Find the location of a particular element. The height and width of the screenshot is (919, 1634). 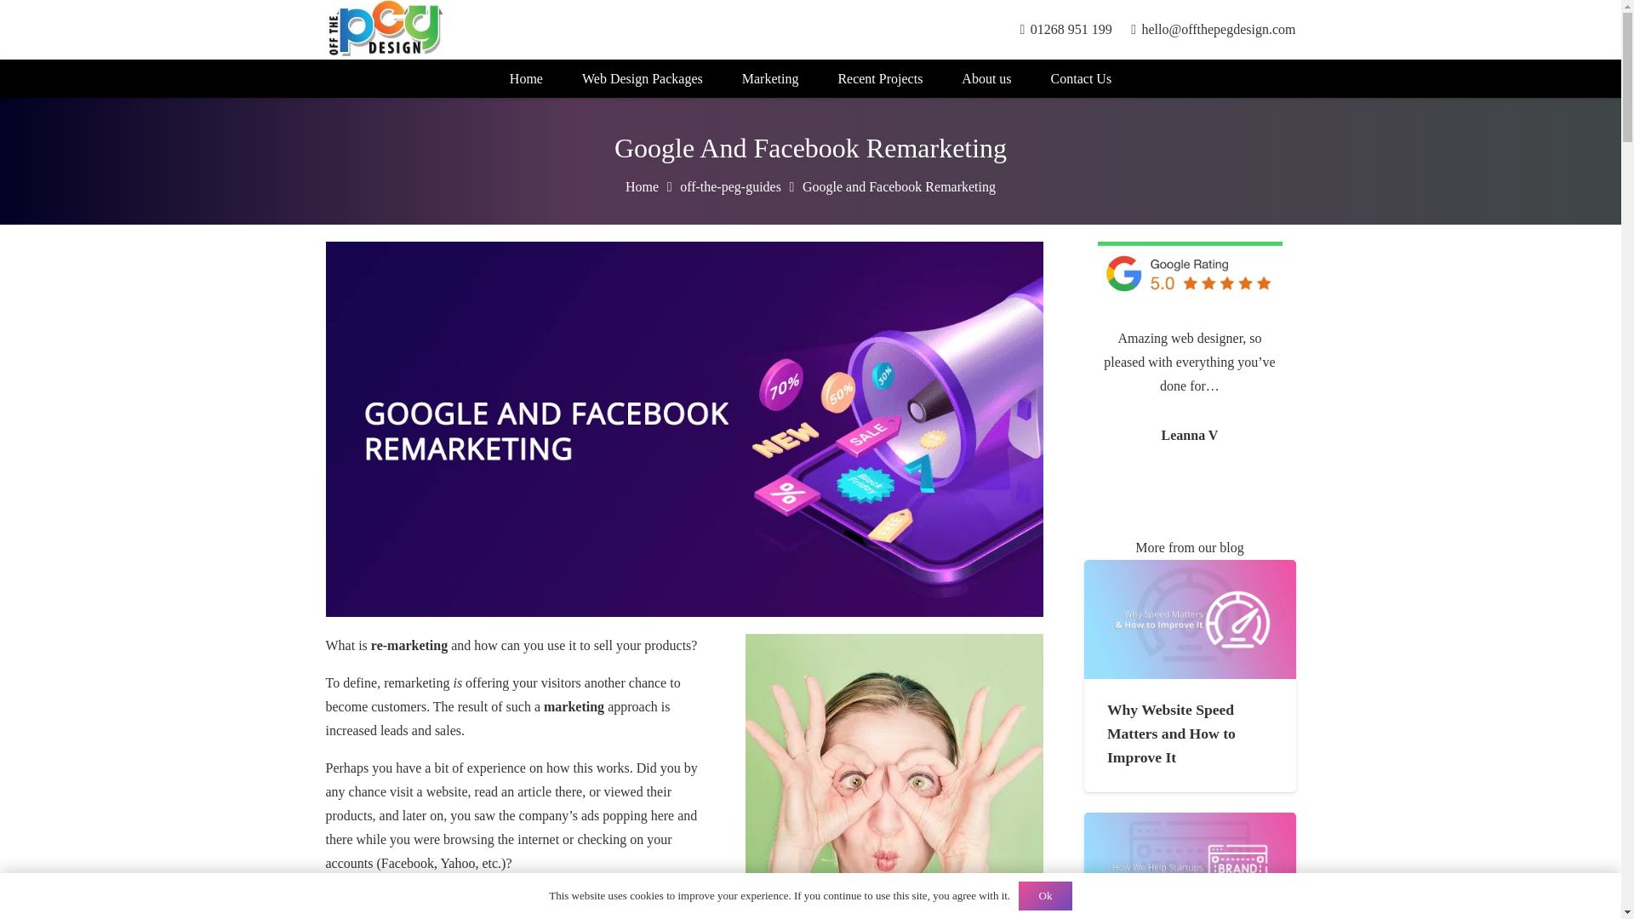

off-the-peg-guides is located at coordinates (730, 186).